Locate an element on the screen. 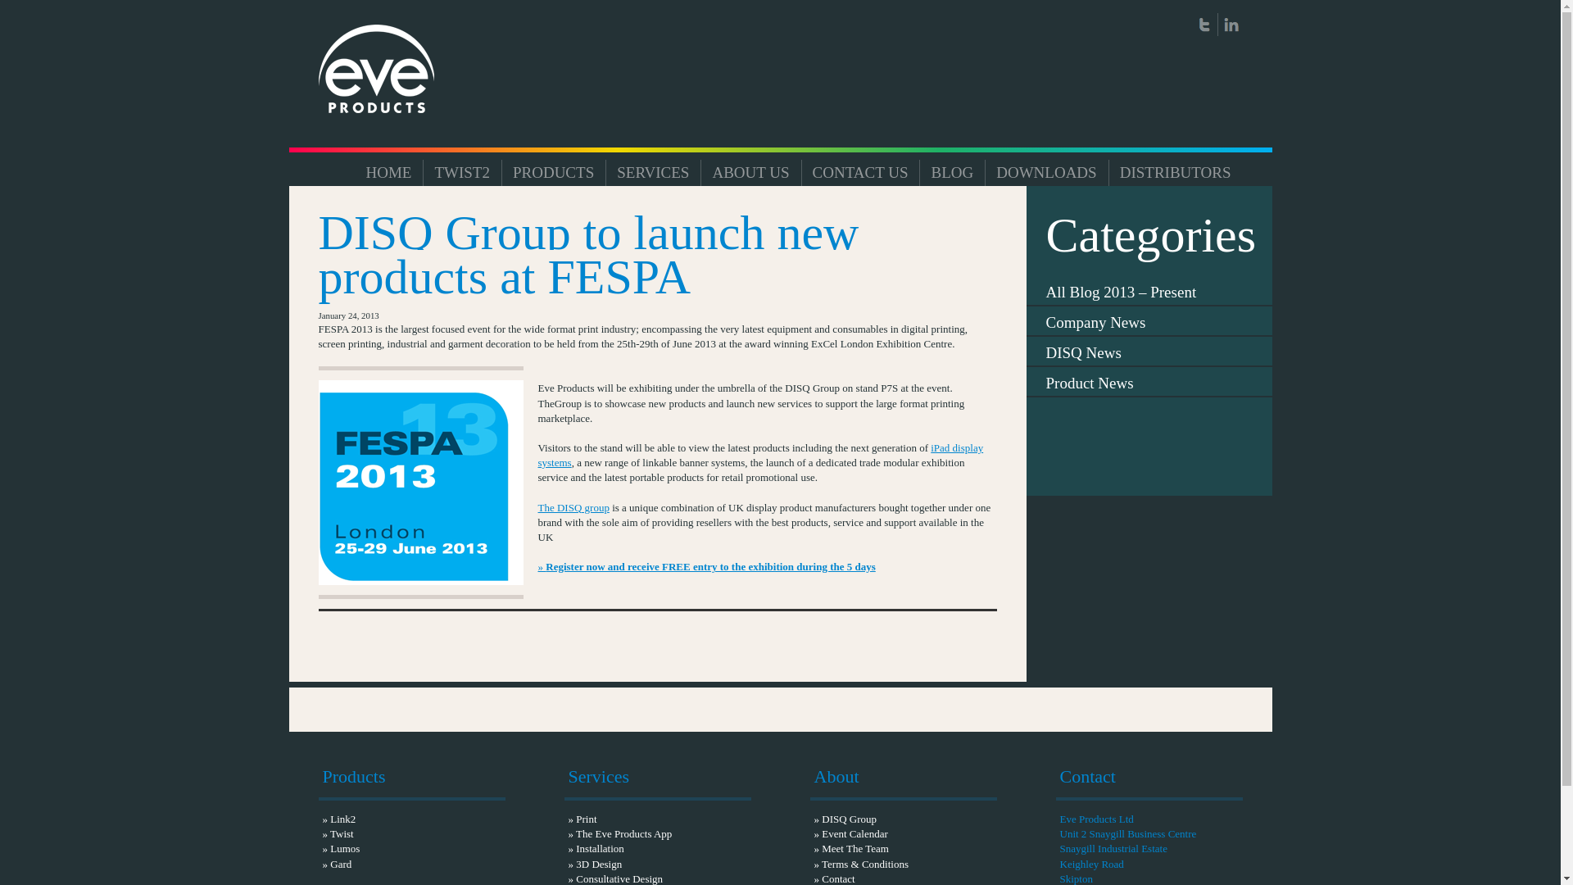 This screenshot has width=1573, height=885. Product News is located at coordinates (1148, 382).